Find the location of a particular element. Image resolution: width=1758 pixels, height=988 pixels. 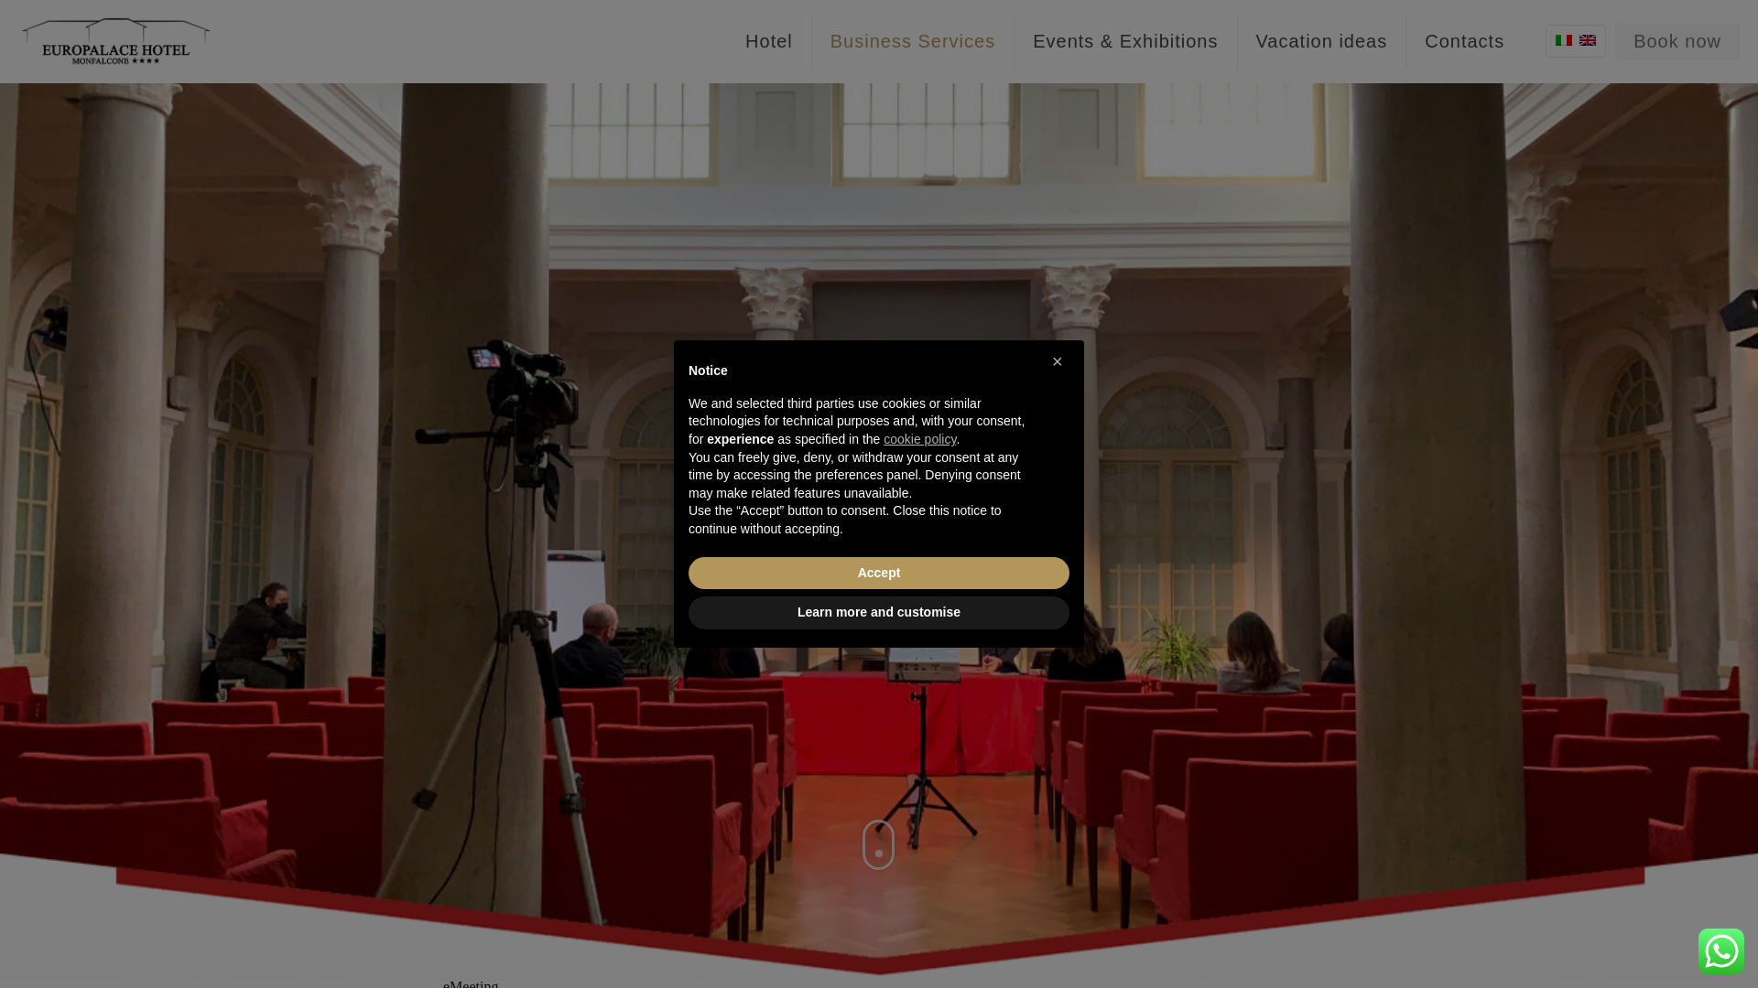

Learn more and customise is located at coordinates (879, 613).